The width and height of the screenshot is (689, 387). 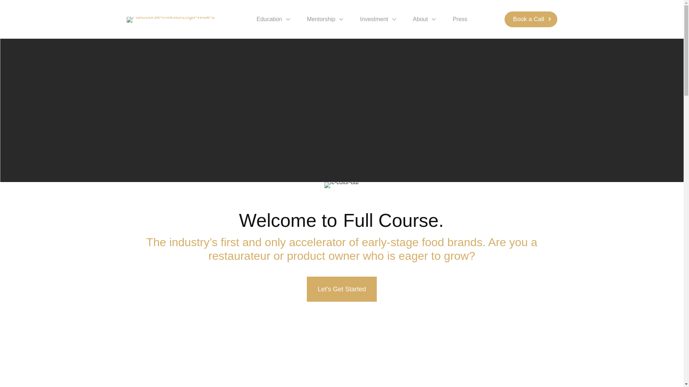 I want to click on Education, so click(x=274, y=19).